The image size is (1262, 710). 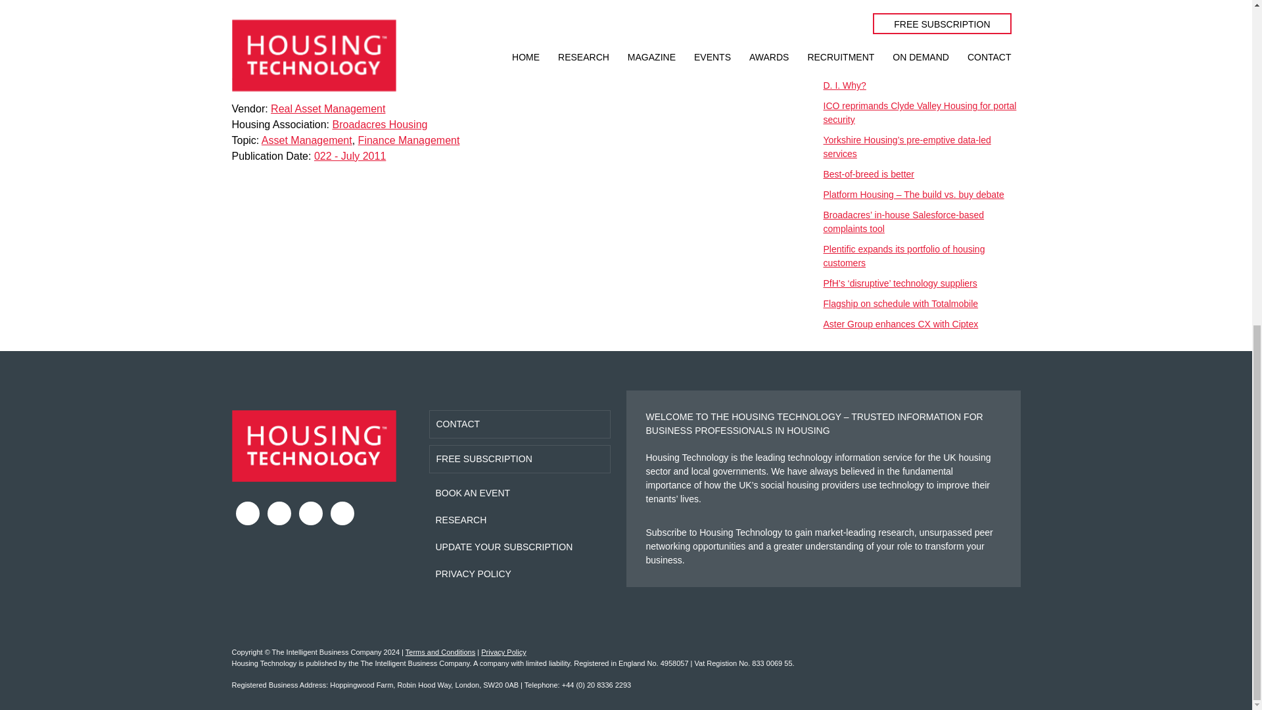 I want to click on Asset Management, so click(x=306, y=141).